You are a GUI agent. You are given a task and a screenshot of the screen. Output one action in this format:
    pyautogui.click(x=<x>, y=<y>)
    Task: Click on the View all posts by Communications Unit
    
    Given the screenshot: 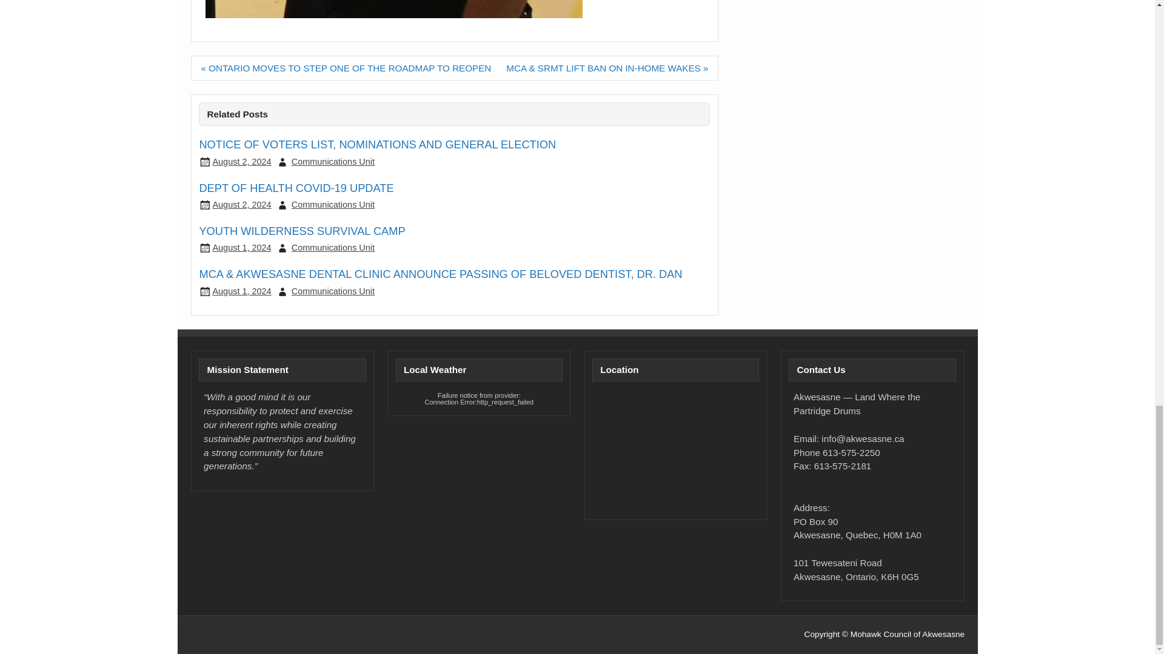 What is the action you would take?
    pyautogui.click(x=333, y=162)
    